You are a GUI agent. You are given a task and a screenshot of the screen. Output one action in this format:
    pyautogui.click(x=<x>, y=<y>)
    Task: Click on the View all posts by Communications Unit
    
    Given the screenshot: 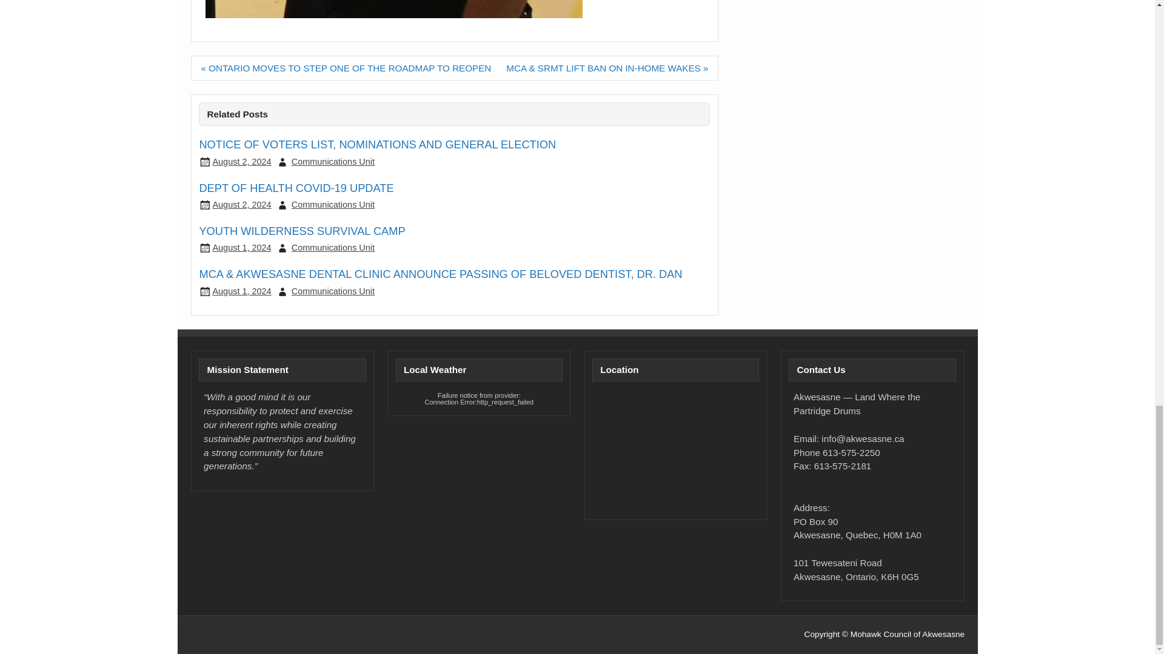 What is the action you would take?
    pyautogui.click(x=333, y=162)
    